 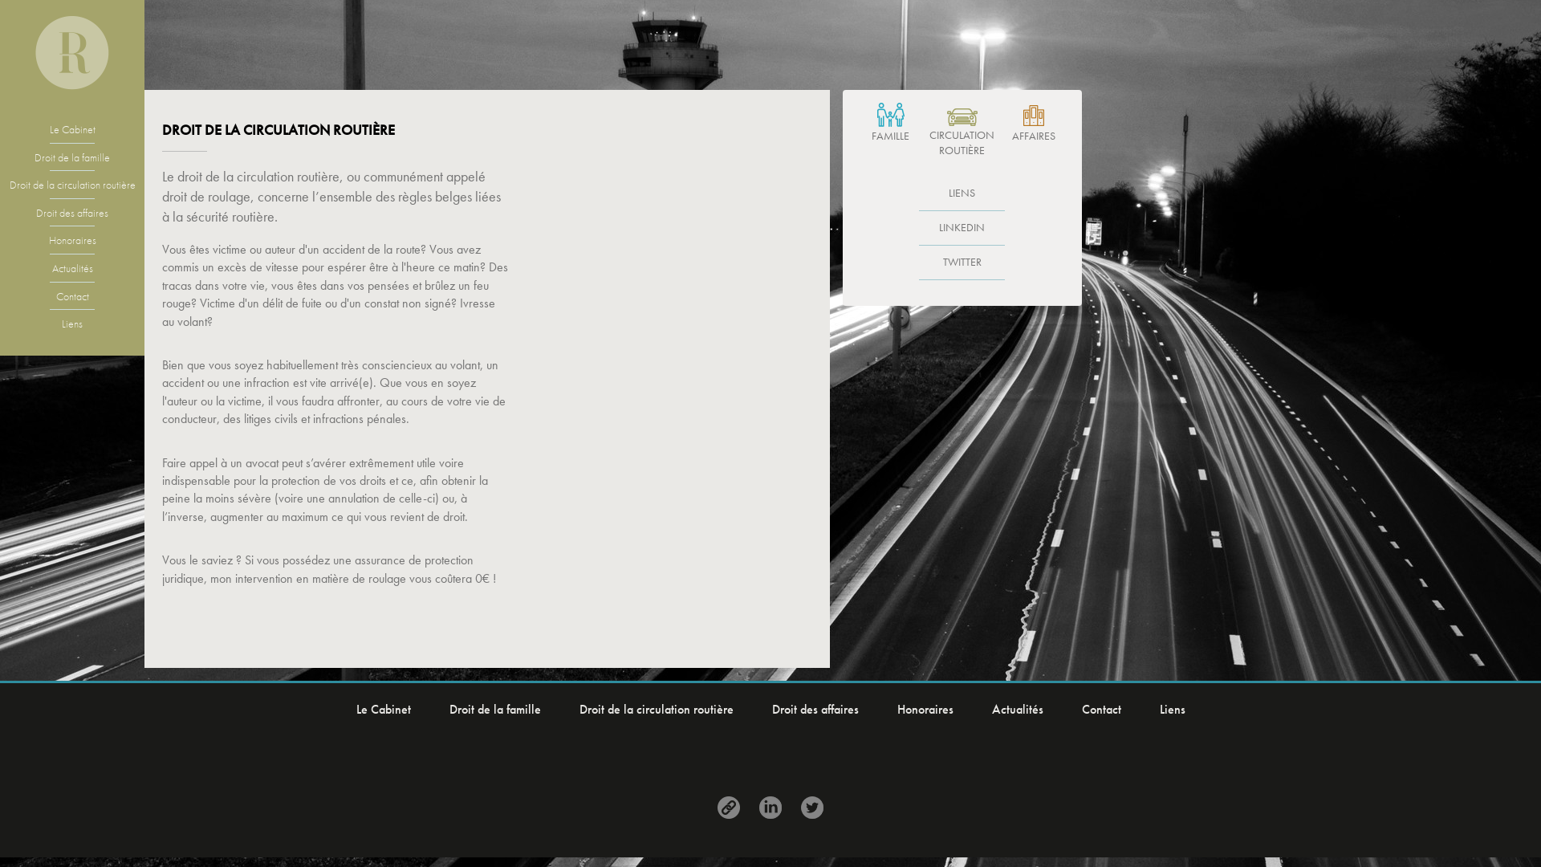 What do you see at coordinates (72, 163) in the screenshot?
I see `Droit de la famille` at bounding box center [72, 163].